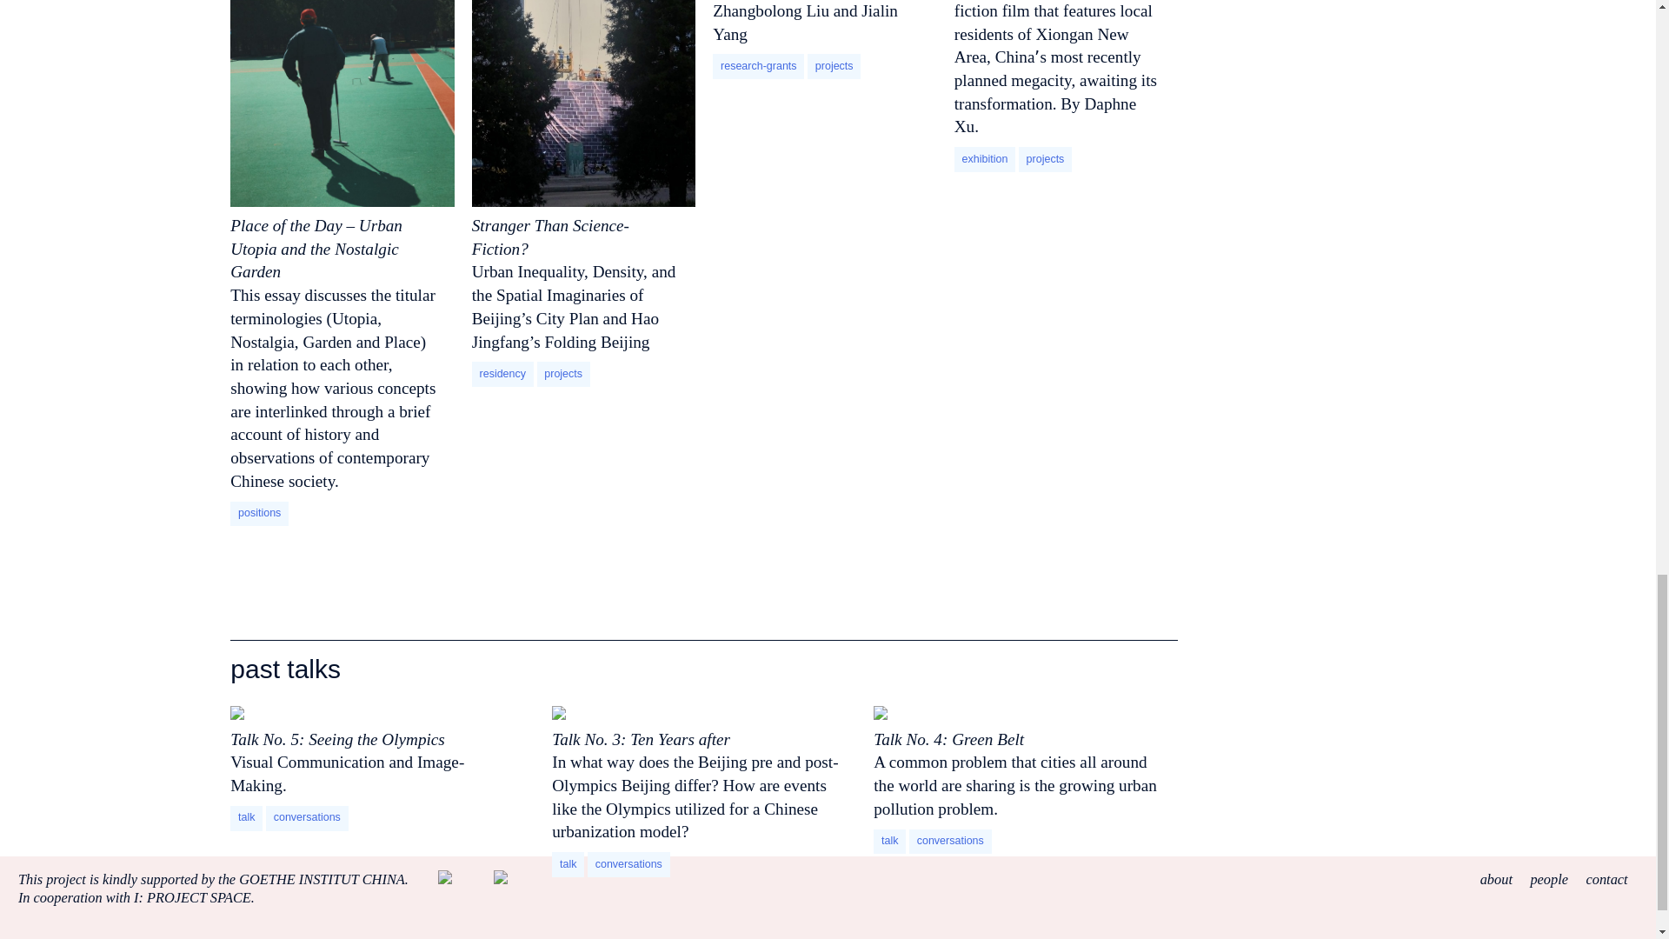 The image size is (1669, 939). Describe the element at coordinates (1606, 879) in the screenshot. I see `contact` at that location.